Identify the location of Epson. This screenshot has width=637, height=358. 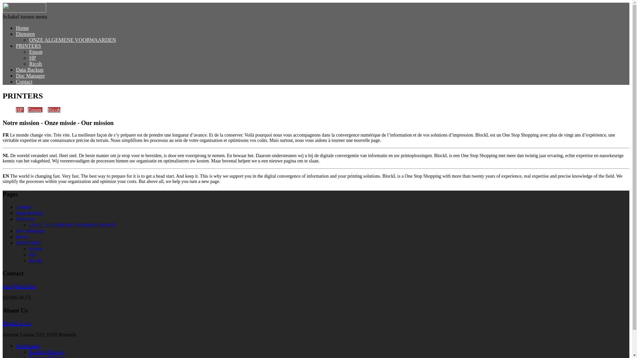
(36, 249).